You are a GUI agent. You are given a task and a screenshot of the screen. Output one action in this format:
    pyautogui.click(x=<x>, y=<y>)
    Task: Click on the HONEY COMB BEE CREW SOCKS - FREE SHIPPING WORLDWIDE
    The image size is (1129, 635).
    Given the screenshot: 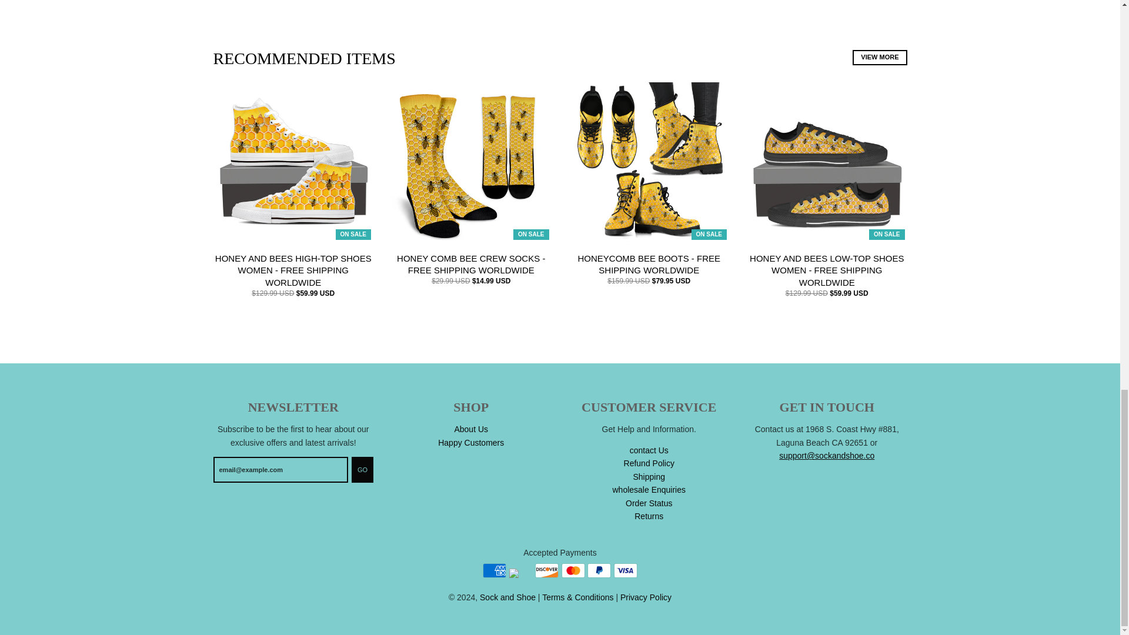 What is the action you would take?
    pyautogui.click(x=471, y=264)
    